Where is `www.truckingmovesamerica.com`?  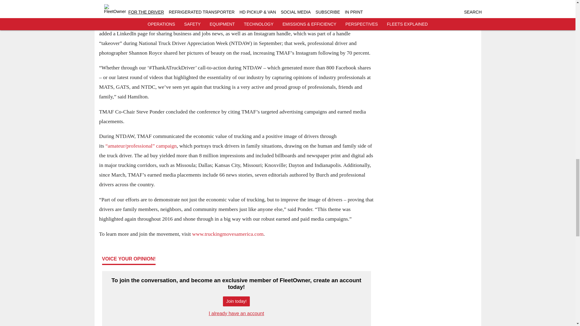 www.truckingmovesamerica.com is located at coordinates (227, 234).